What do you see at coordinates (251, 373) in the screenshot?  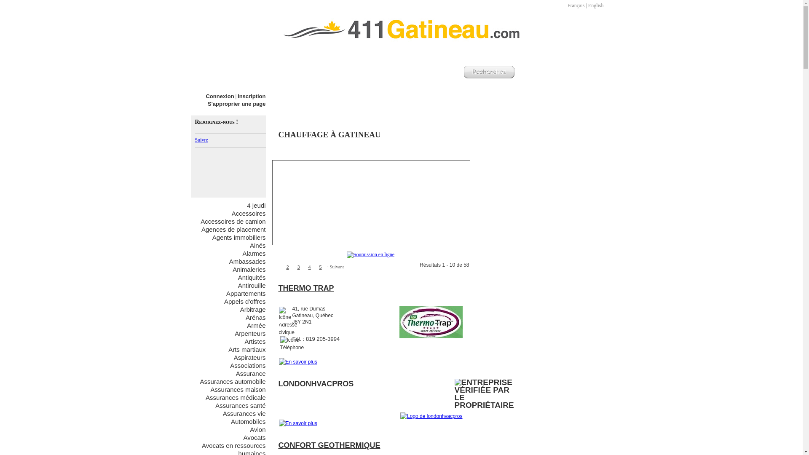 I see `Assurance` at bounding box center [251, 373].